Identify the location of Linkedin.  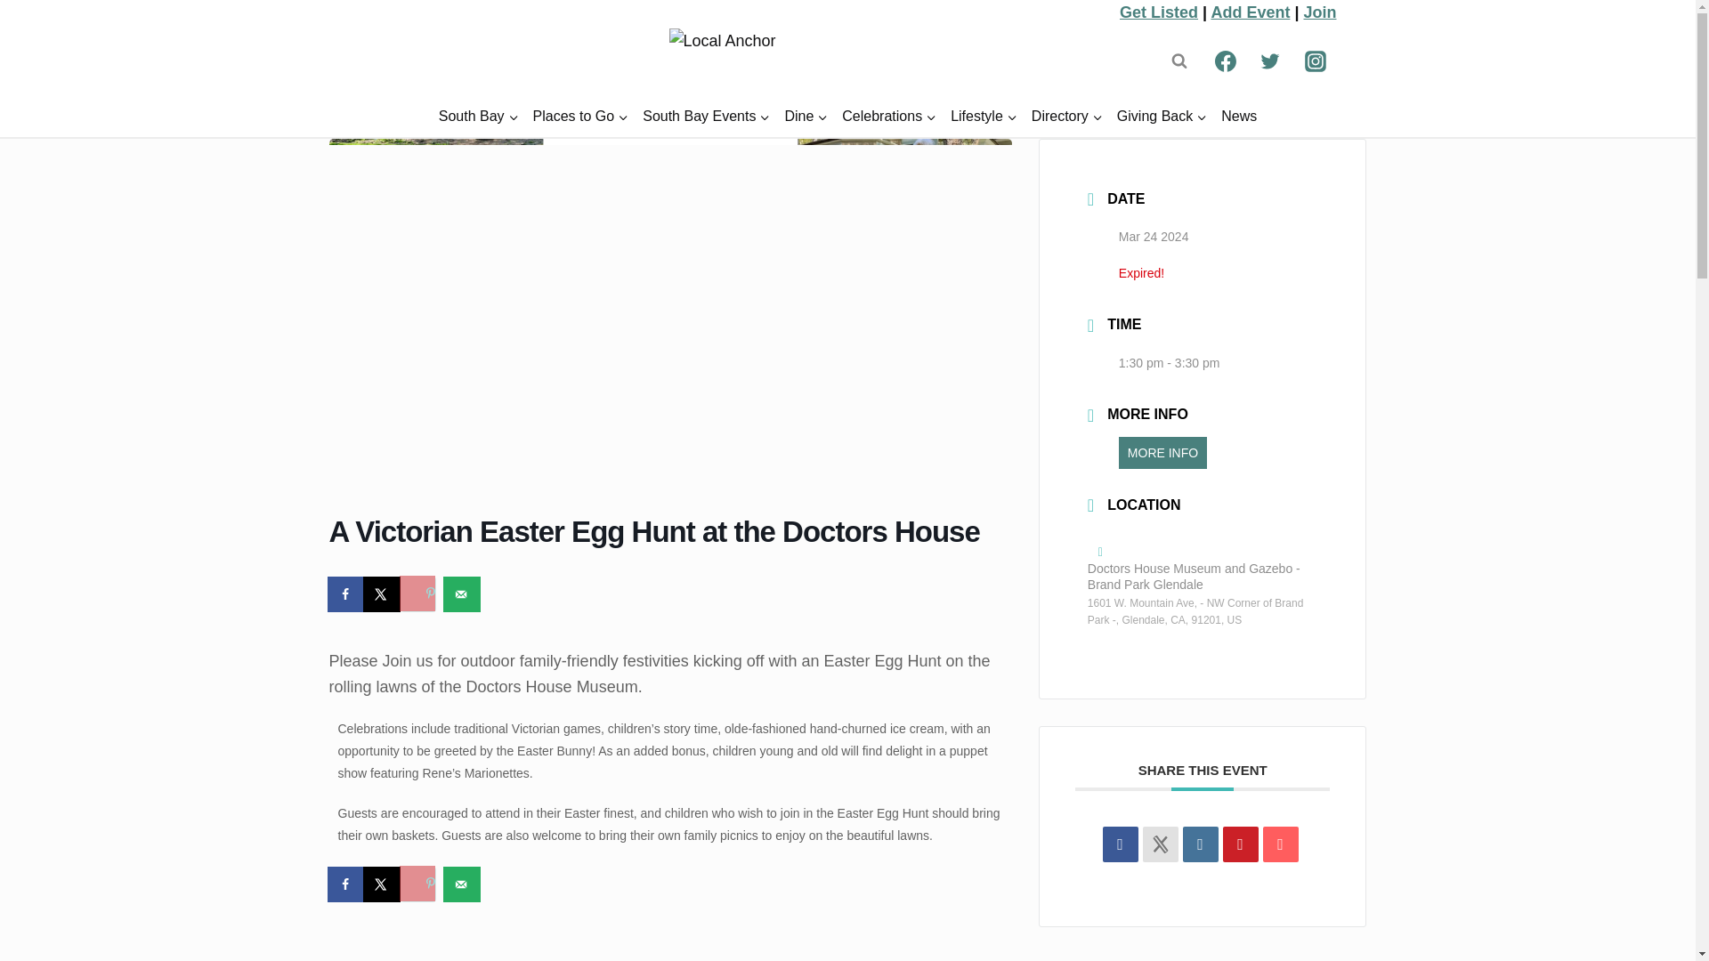
(1200, 844).